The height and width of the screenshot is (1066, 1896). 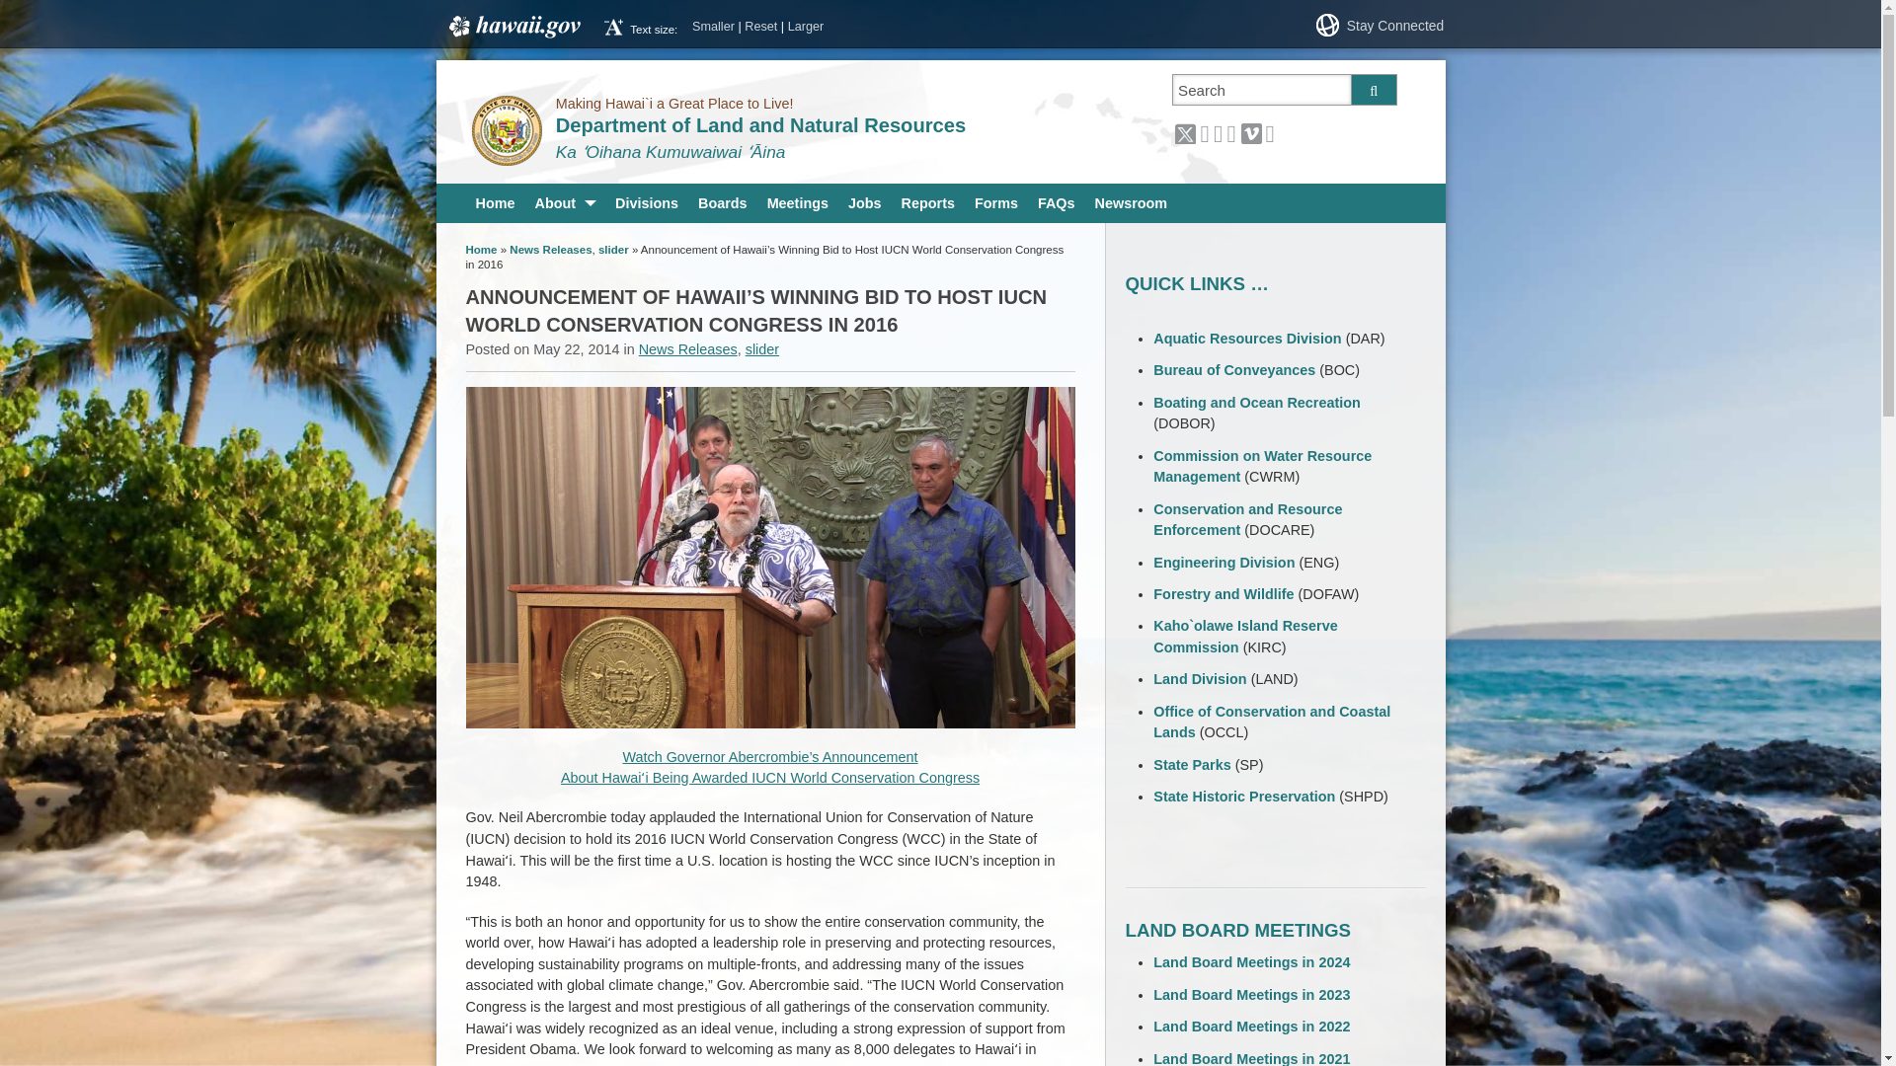 I want to click on Reports, so click(x=928, y=202).